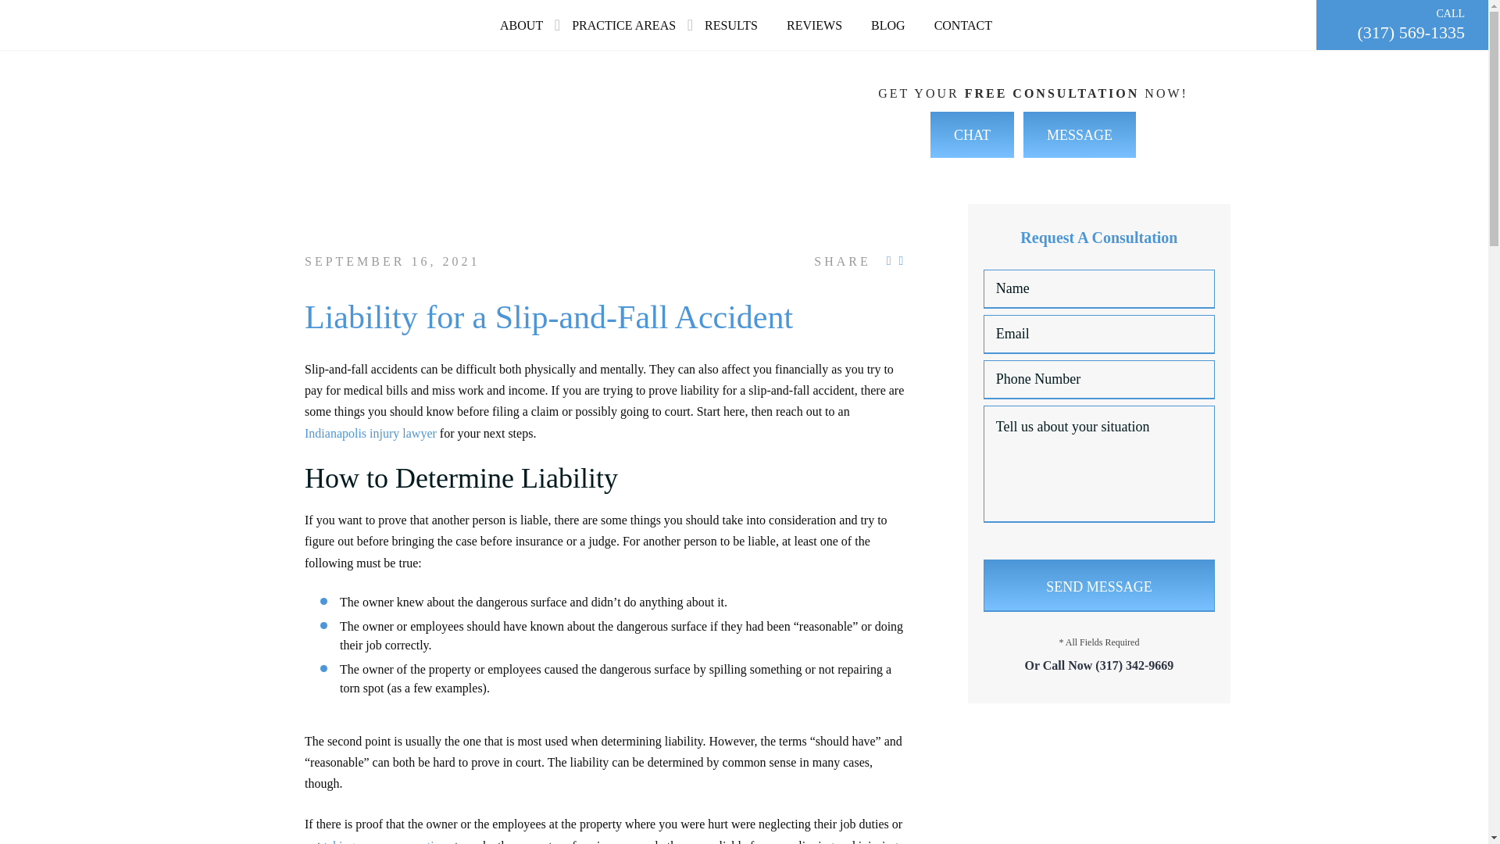 The image size is (1500, 844). I want to click on CONTACT, so click(962, 27).